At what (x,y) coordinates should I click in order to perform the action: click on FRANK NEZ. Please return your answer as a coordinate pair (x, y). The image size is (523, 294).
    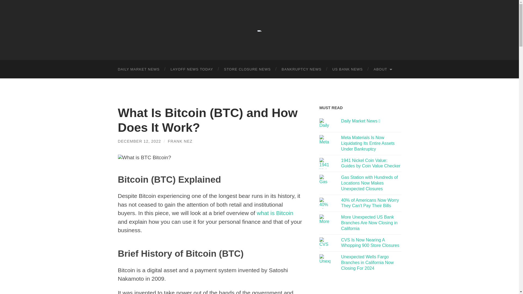
    Looking at the image, I should click on (180, 141).